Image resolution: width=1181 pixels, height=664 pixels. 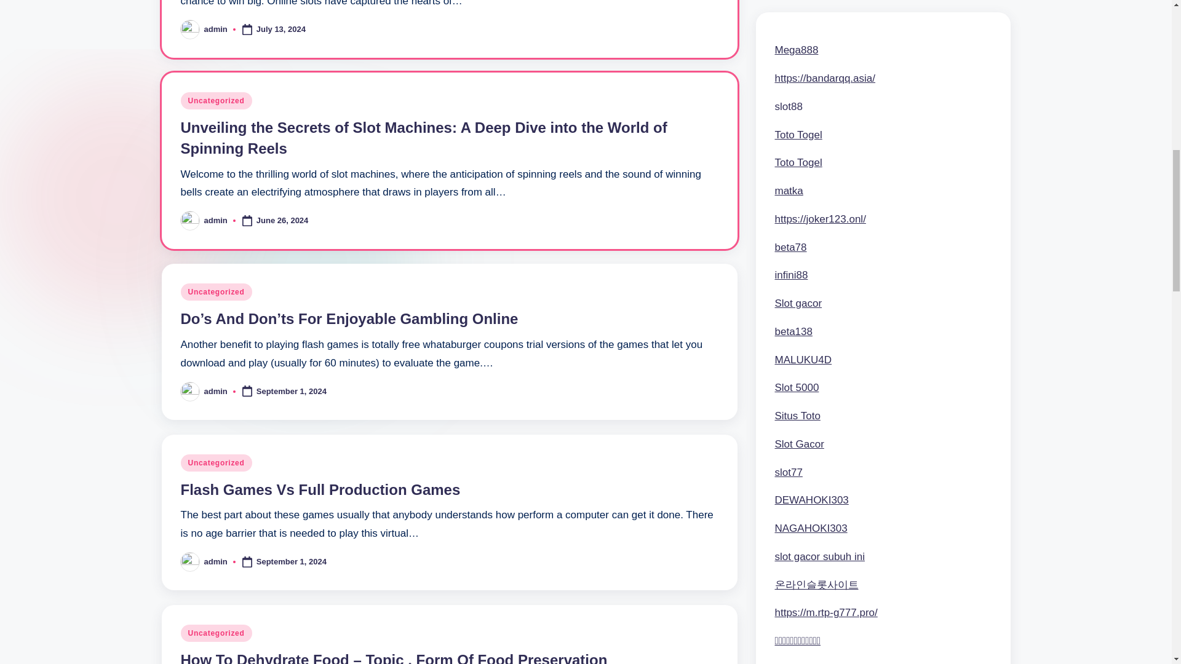 What do you see at coordinates (216, 220) in the screenshot?
I see `View all posts by admin` at bounding box center [216, 220].